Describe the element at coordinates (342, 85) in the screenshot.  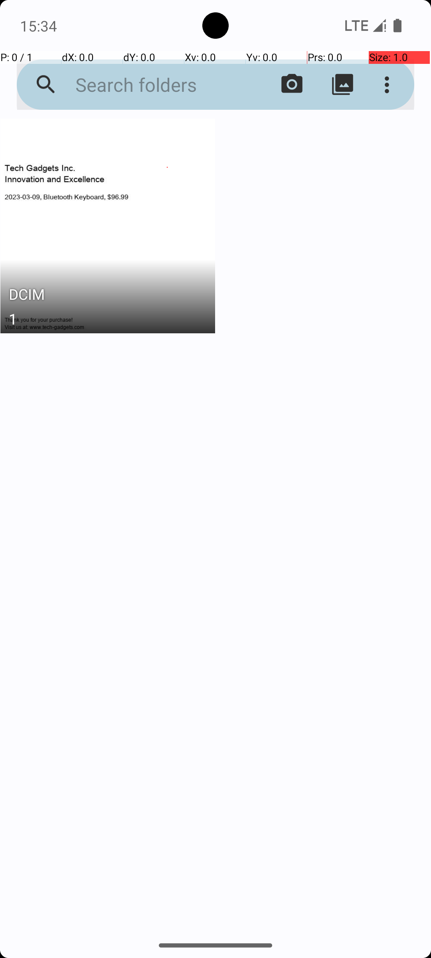
I see `Show all folders content` at that location.